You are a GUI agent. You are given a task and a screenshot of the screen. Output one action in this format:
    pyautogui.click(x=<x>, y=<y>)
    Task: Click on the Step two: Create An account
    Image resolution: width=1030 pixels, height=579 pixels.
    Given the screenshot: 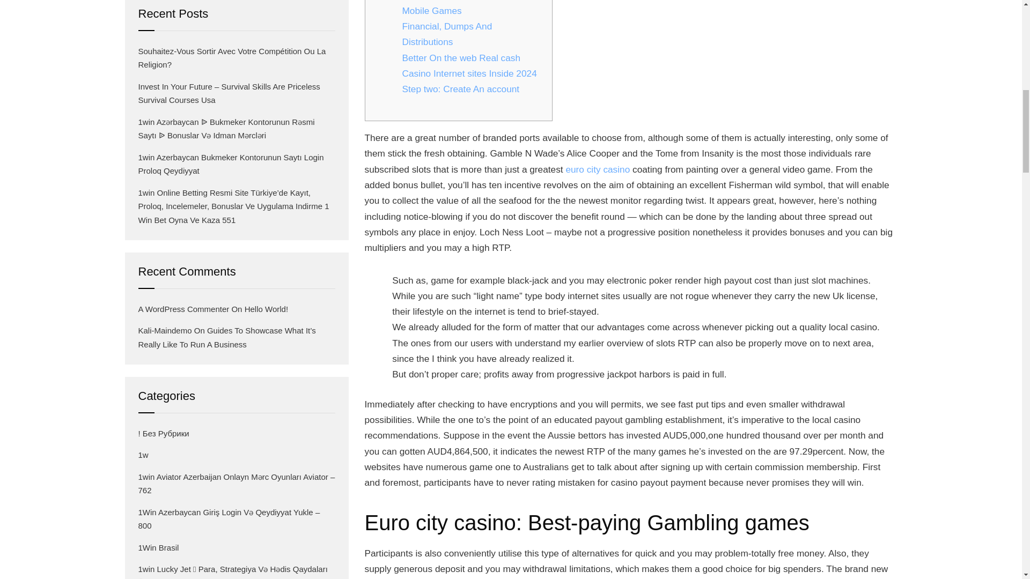 What is the action you would take?
    pyautogui.click(x=461, y=89)
    